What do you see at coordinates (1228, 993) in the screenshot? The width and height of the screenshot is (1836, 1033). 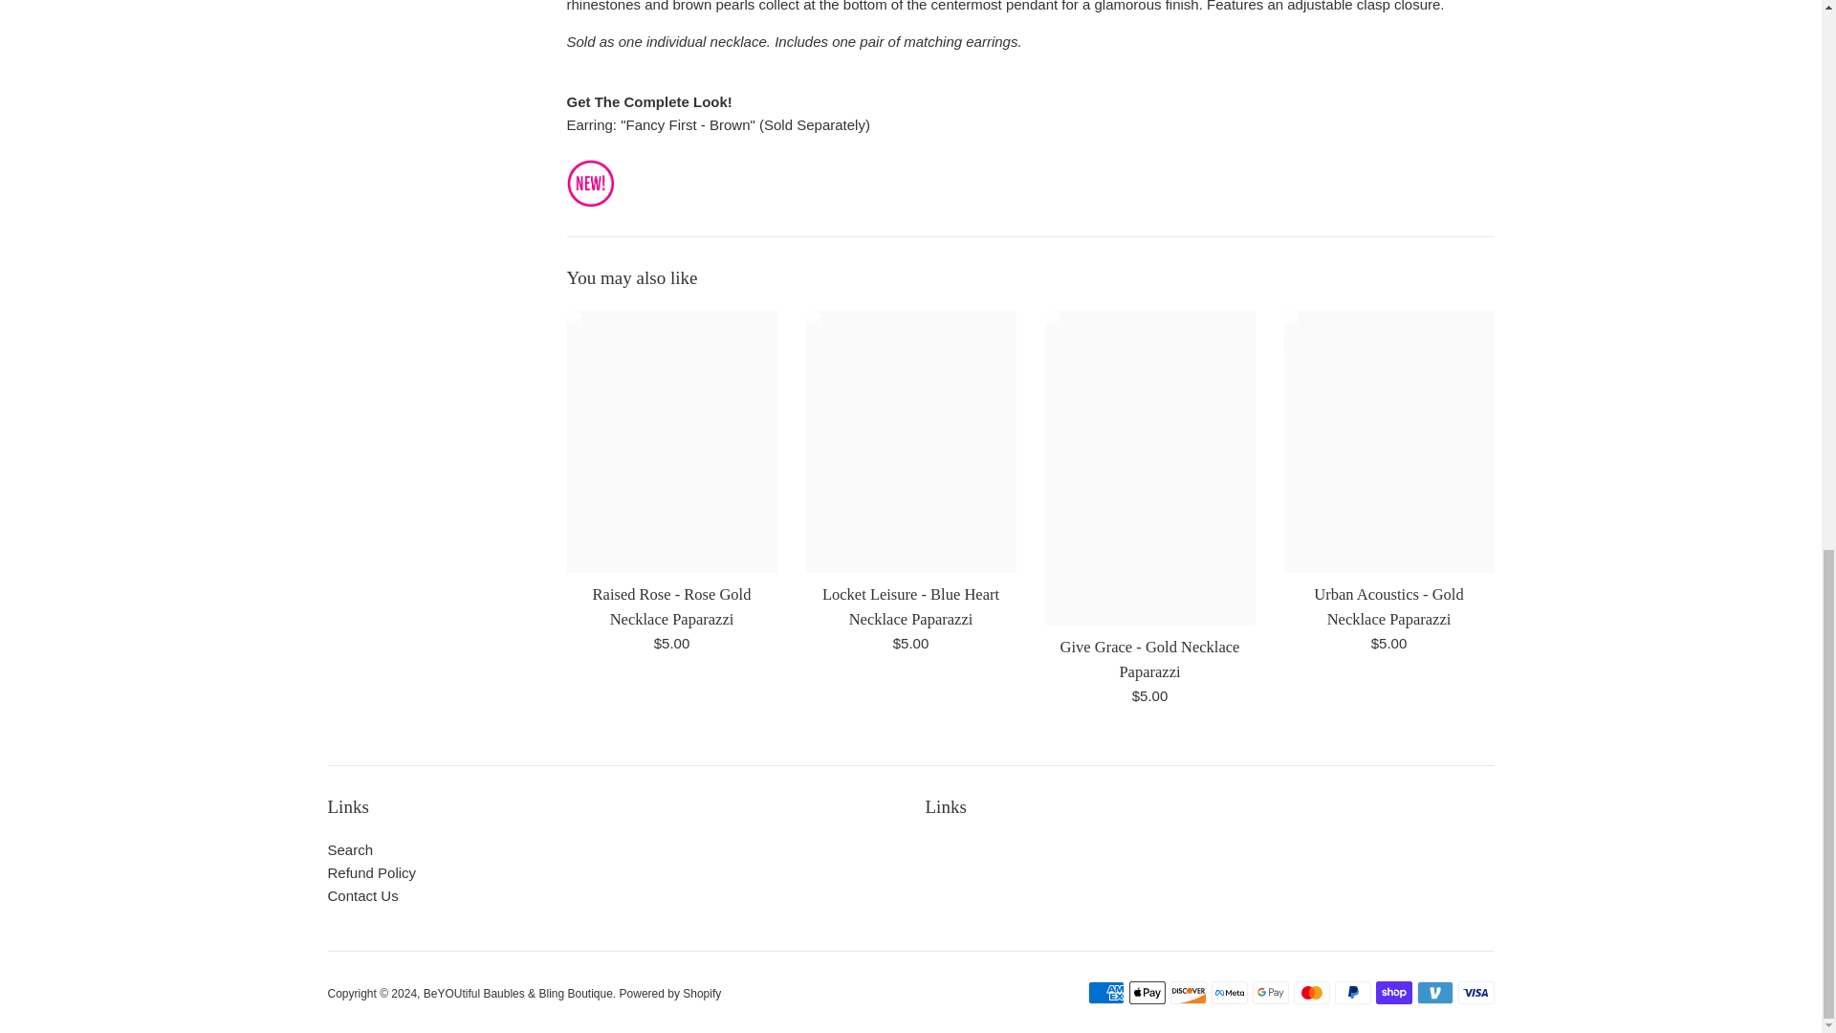 I see `Meta Pay` at bounding box center [1228, 993].